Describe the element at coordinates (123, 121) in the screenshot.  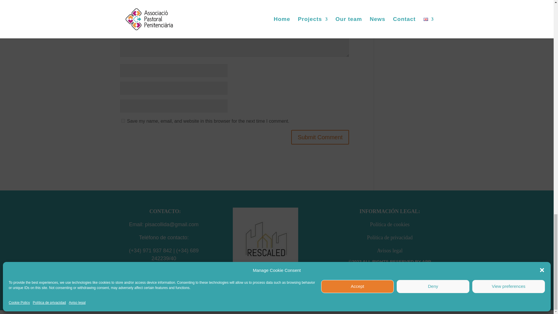
I see `yes` at that location.